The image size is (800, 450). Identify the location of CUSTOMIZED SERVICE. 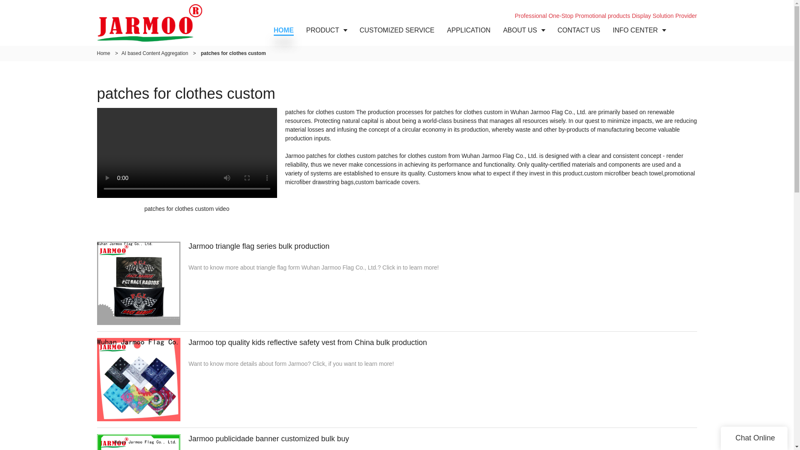
(397, 30).